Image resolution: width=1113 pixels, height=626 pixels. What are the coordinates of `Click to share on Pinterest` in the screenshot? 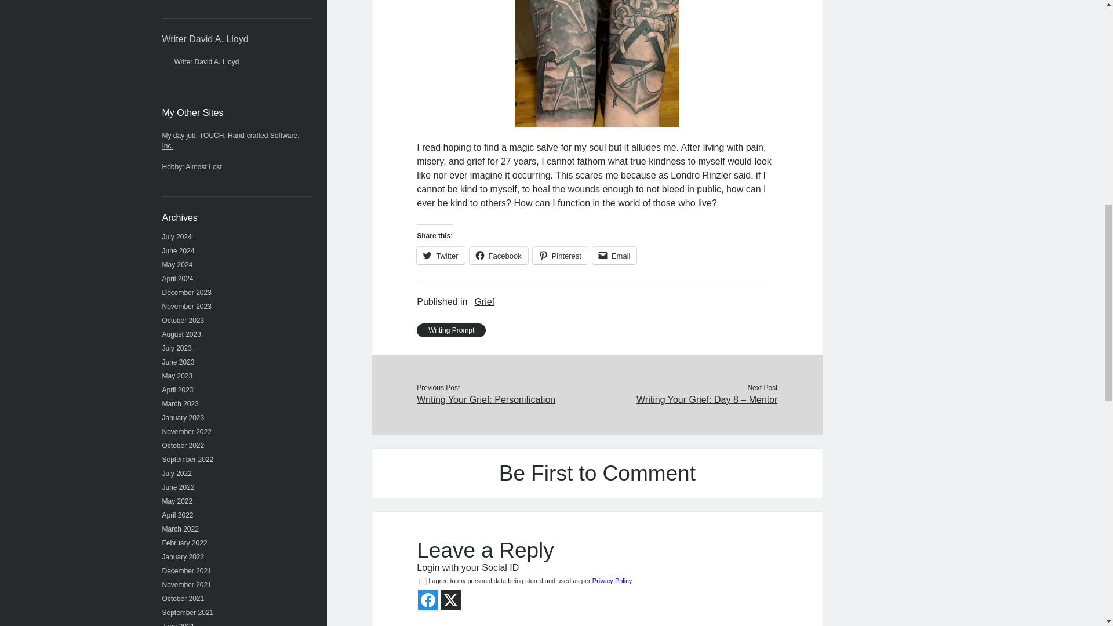 It's located at (560, 255).